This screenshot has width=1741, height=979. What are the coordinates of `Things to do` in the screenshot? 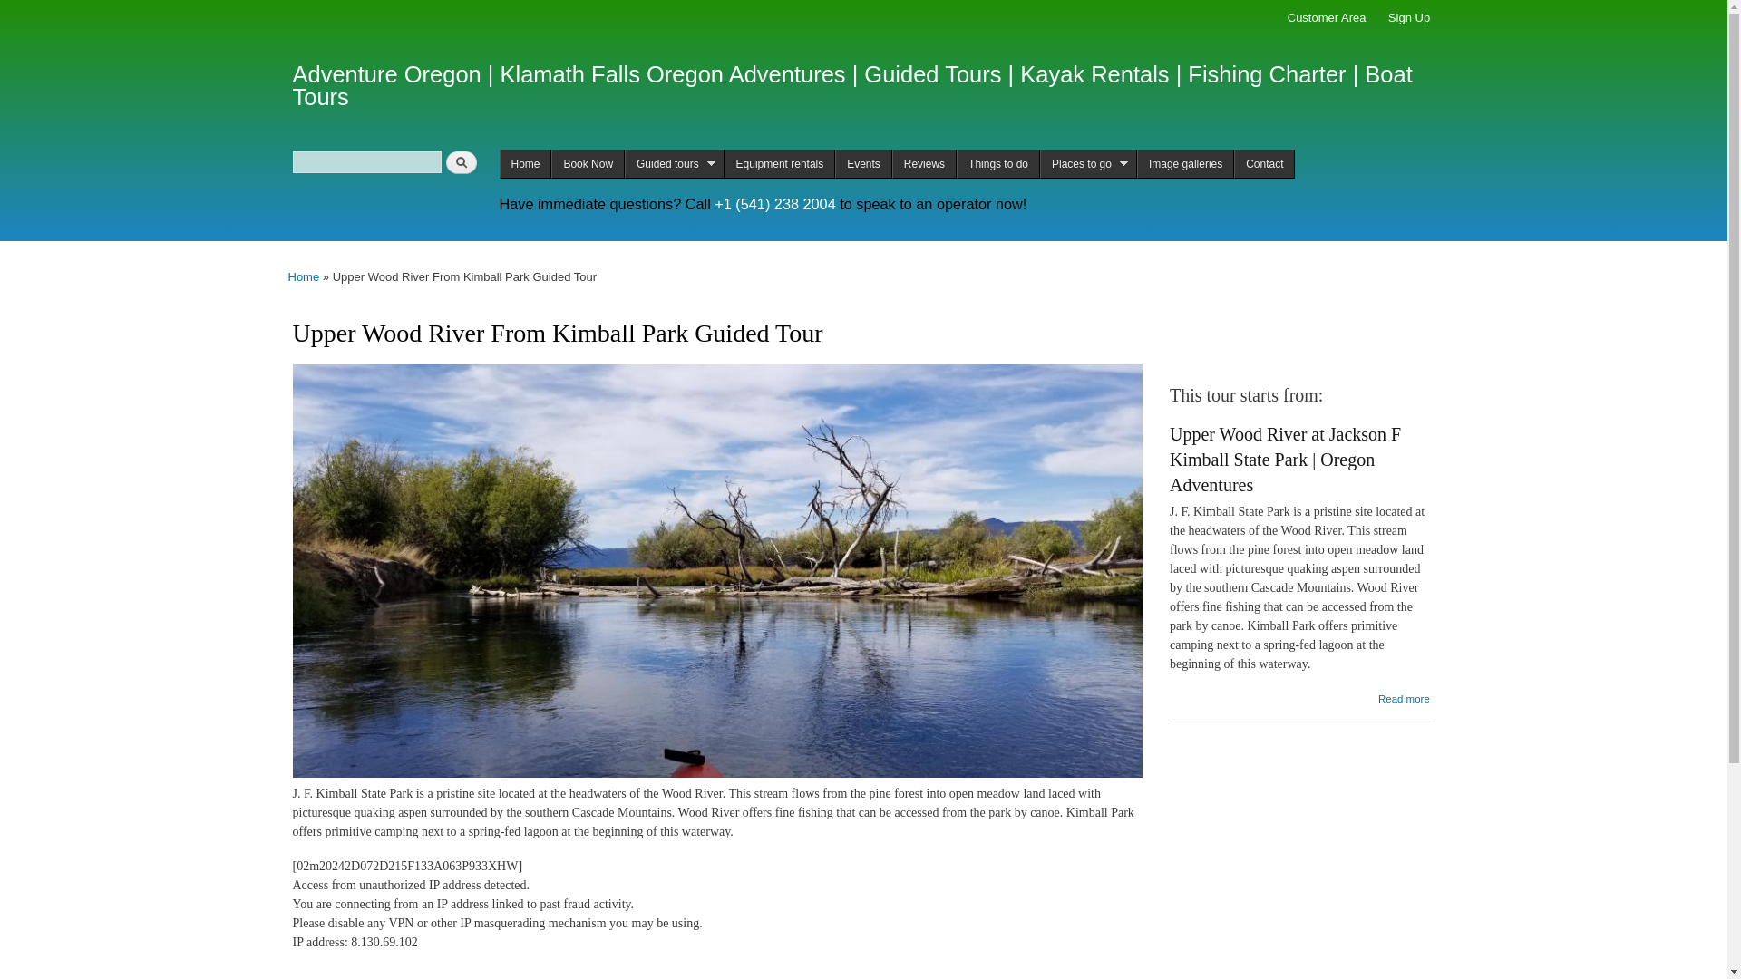 It's located at (997, 163).